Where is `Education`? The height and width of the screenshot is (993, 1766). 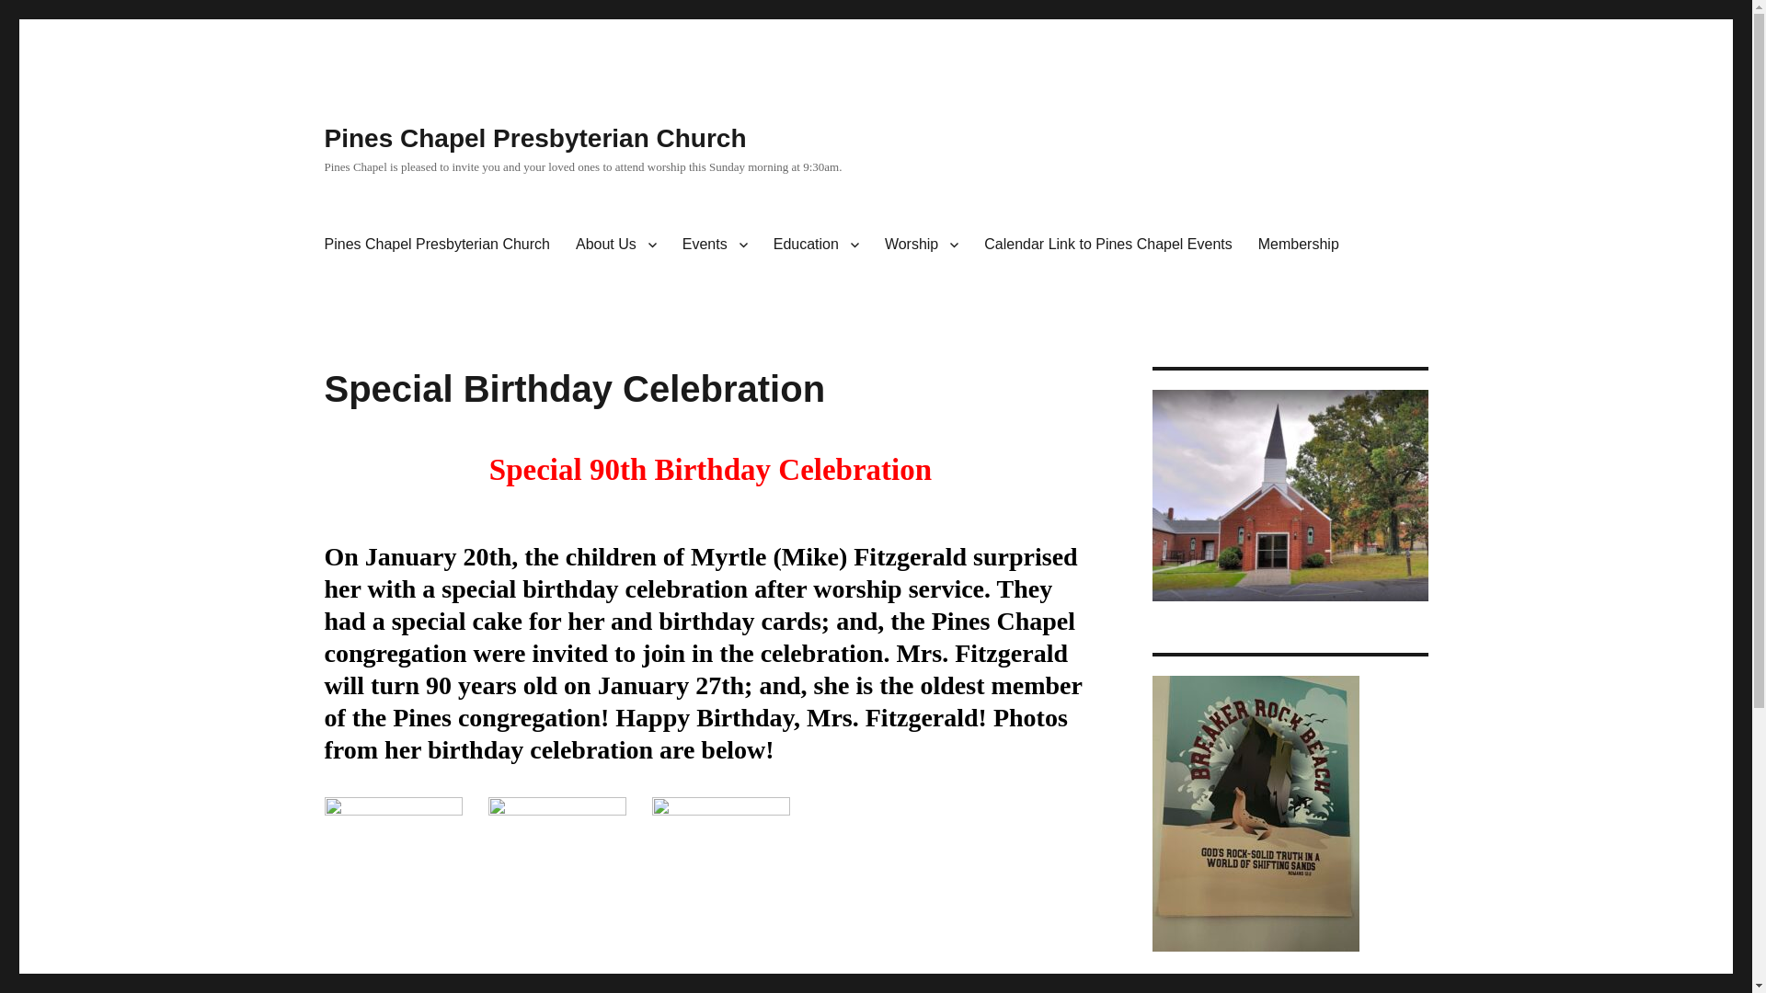 Education is located at coordinates (817, 245).